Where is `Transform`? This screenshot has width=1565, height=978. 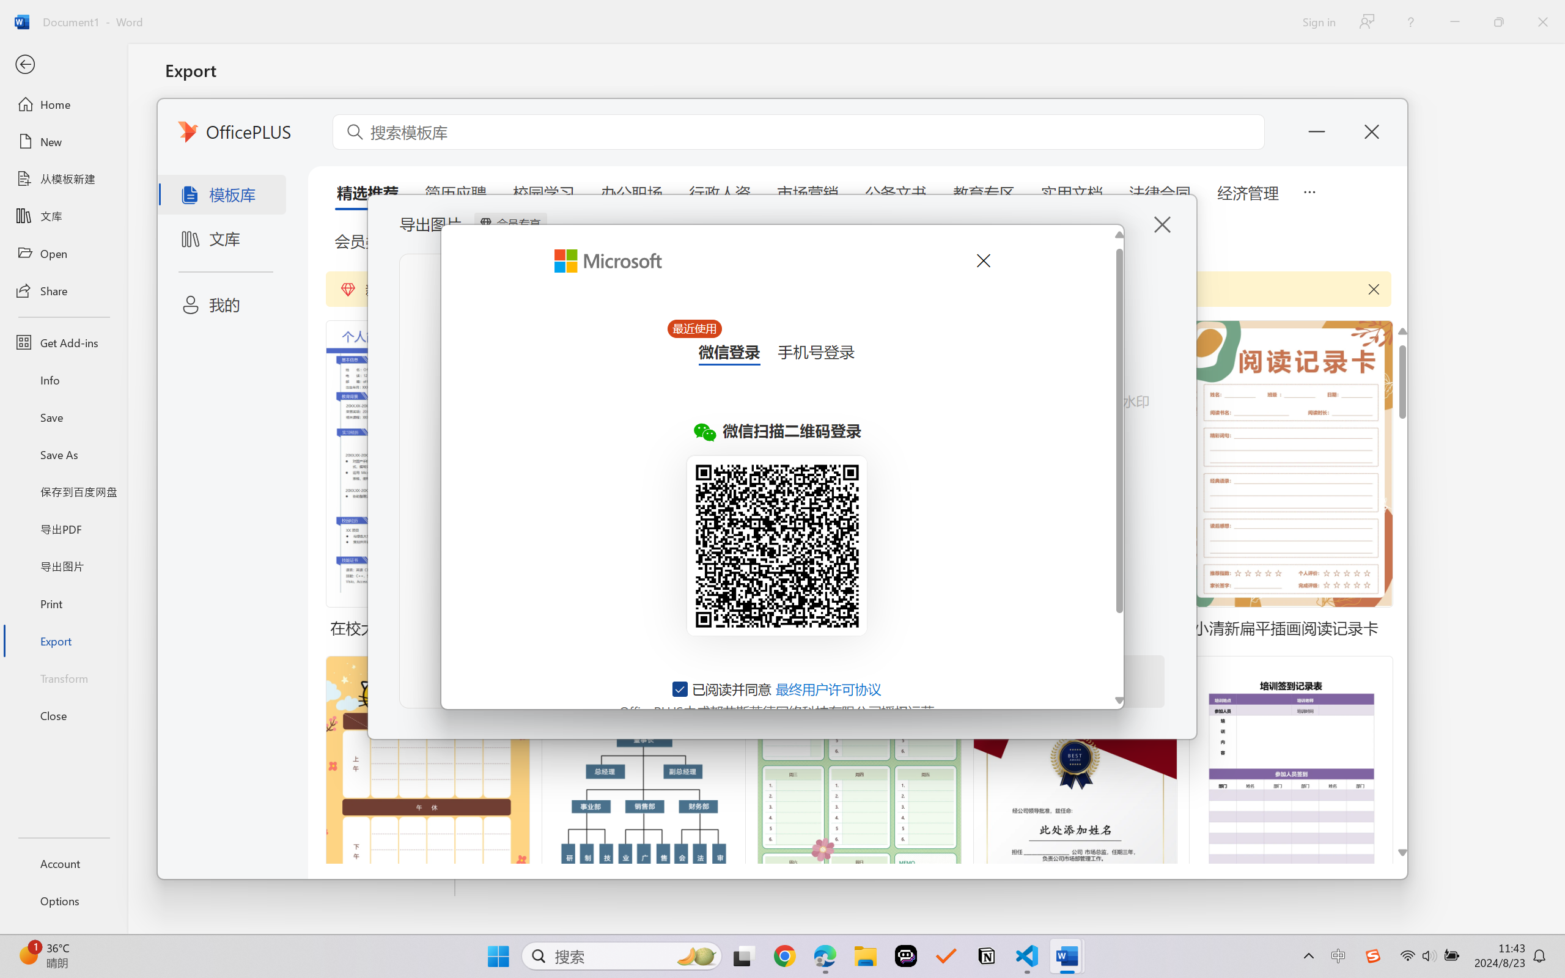 Transform is located at coordinates (64, 677).